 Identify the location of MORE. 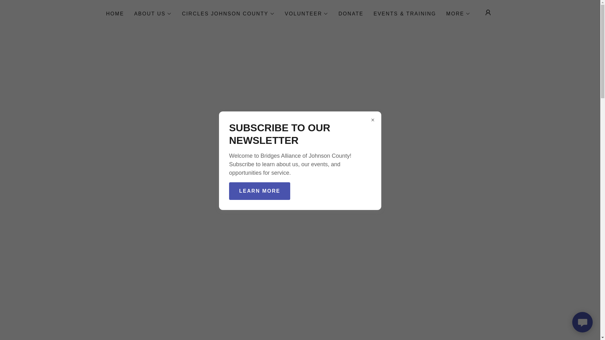
(458, 14).